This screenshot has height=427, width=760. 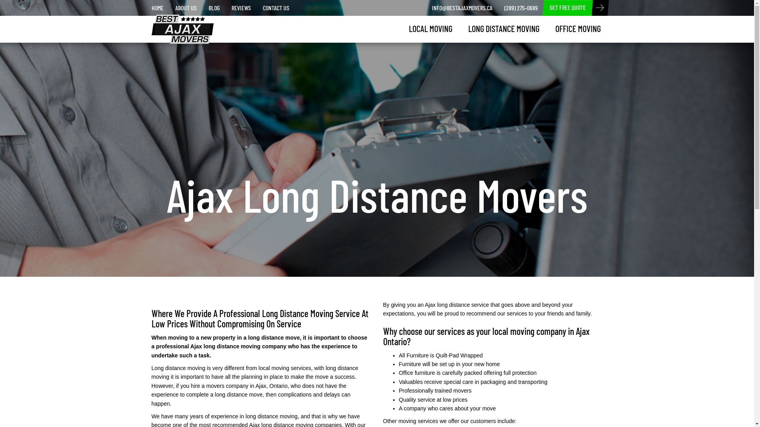 What do you see at coordinates (275, 8) in the screenshot?
I see `CONTACT US` at bounding box center [275, 8].